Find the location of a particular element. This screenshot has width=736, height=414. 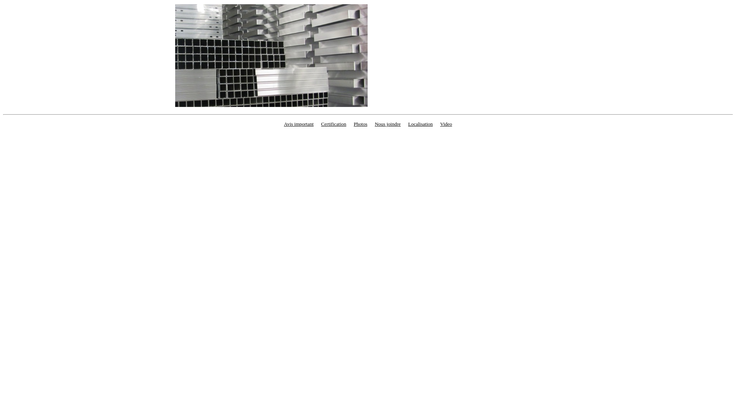

Avis important is located at coordinates (299, 124).